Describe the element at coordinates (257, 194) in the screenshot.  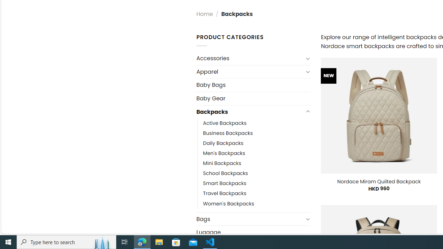
I see `Travel Backpacks` at that location.